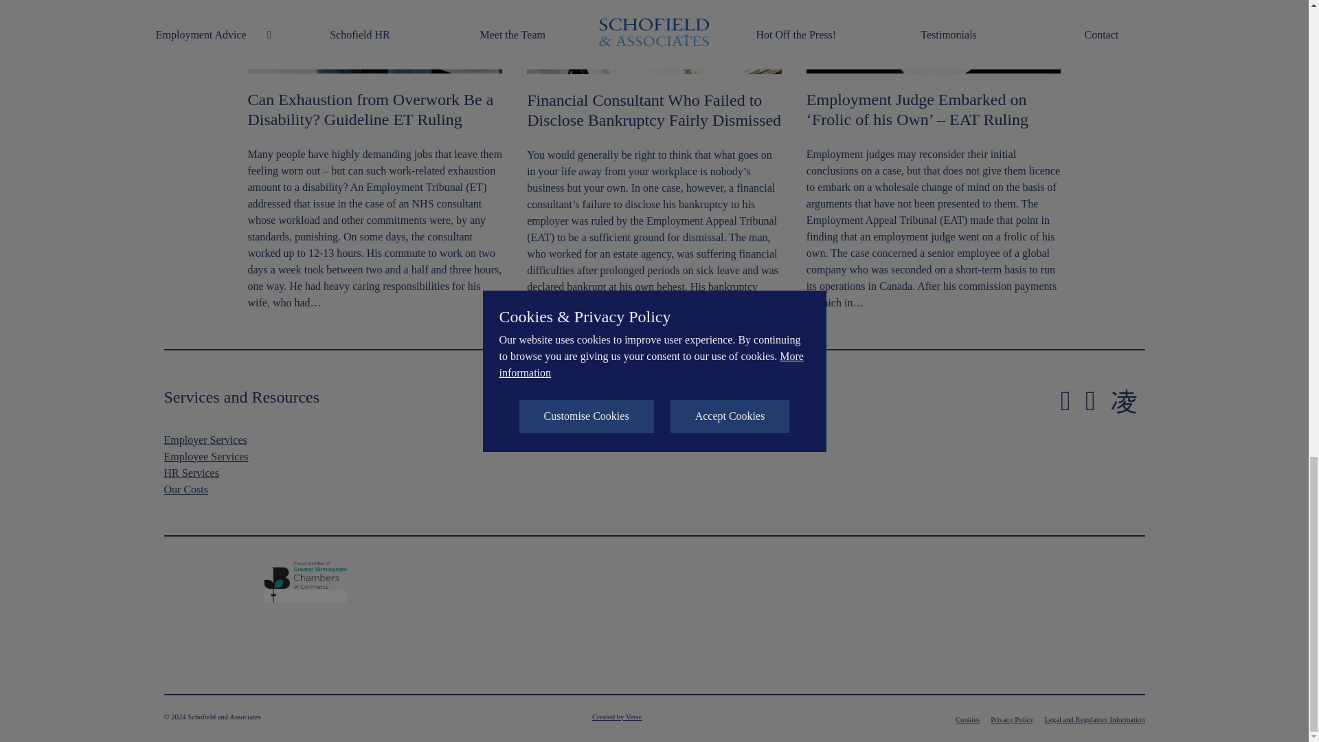 This screenshot has height=742, width=1319. Describe the element at coordinates (185, 489) in the screenshot. I see `Our Costs` at that location.